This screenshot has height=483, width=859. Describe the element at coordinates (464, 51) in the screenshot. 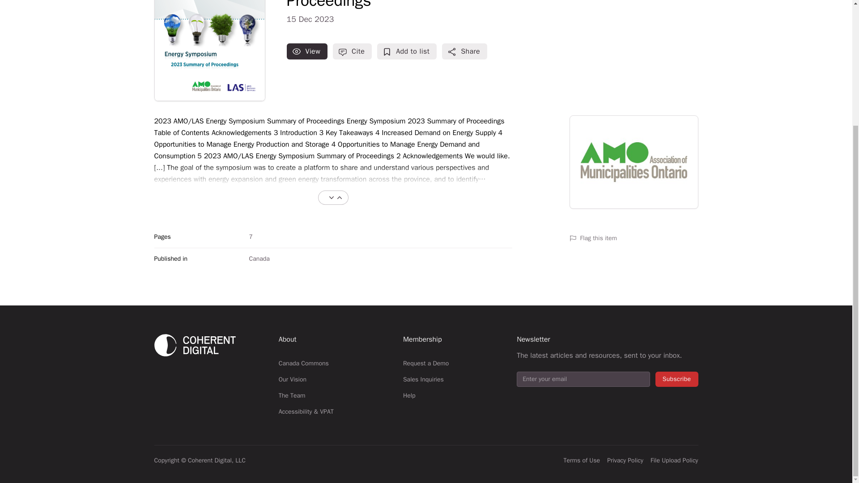

I see `Share` at that location.